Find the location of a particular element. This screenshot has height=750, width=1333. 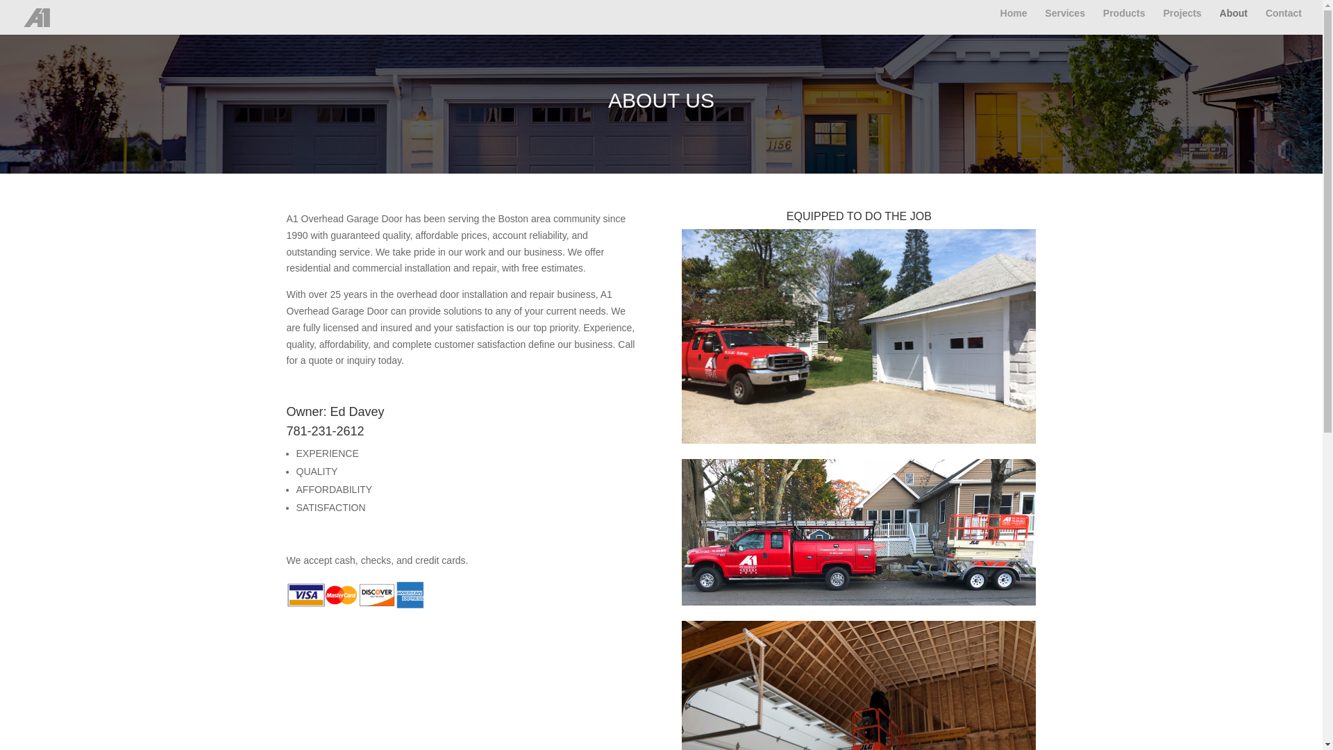

About is located at coordinates (1233, 18).